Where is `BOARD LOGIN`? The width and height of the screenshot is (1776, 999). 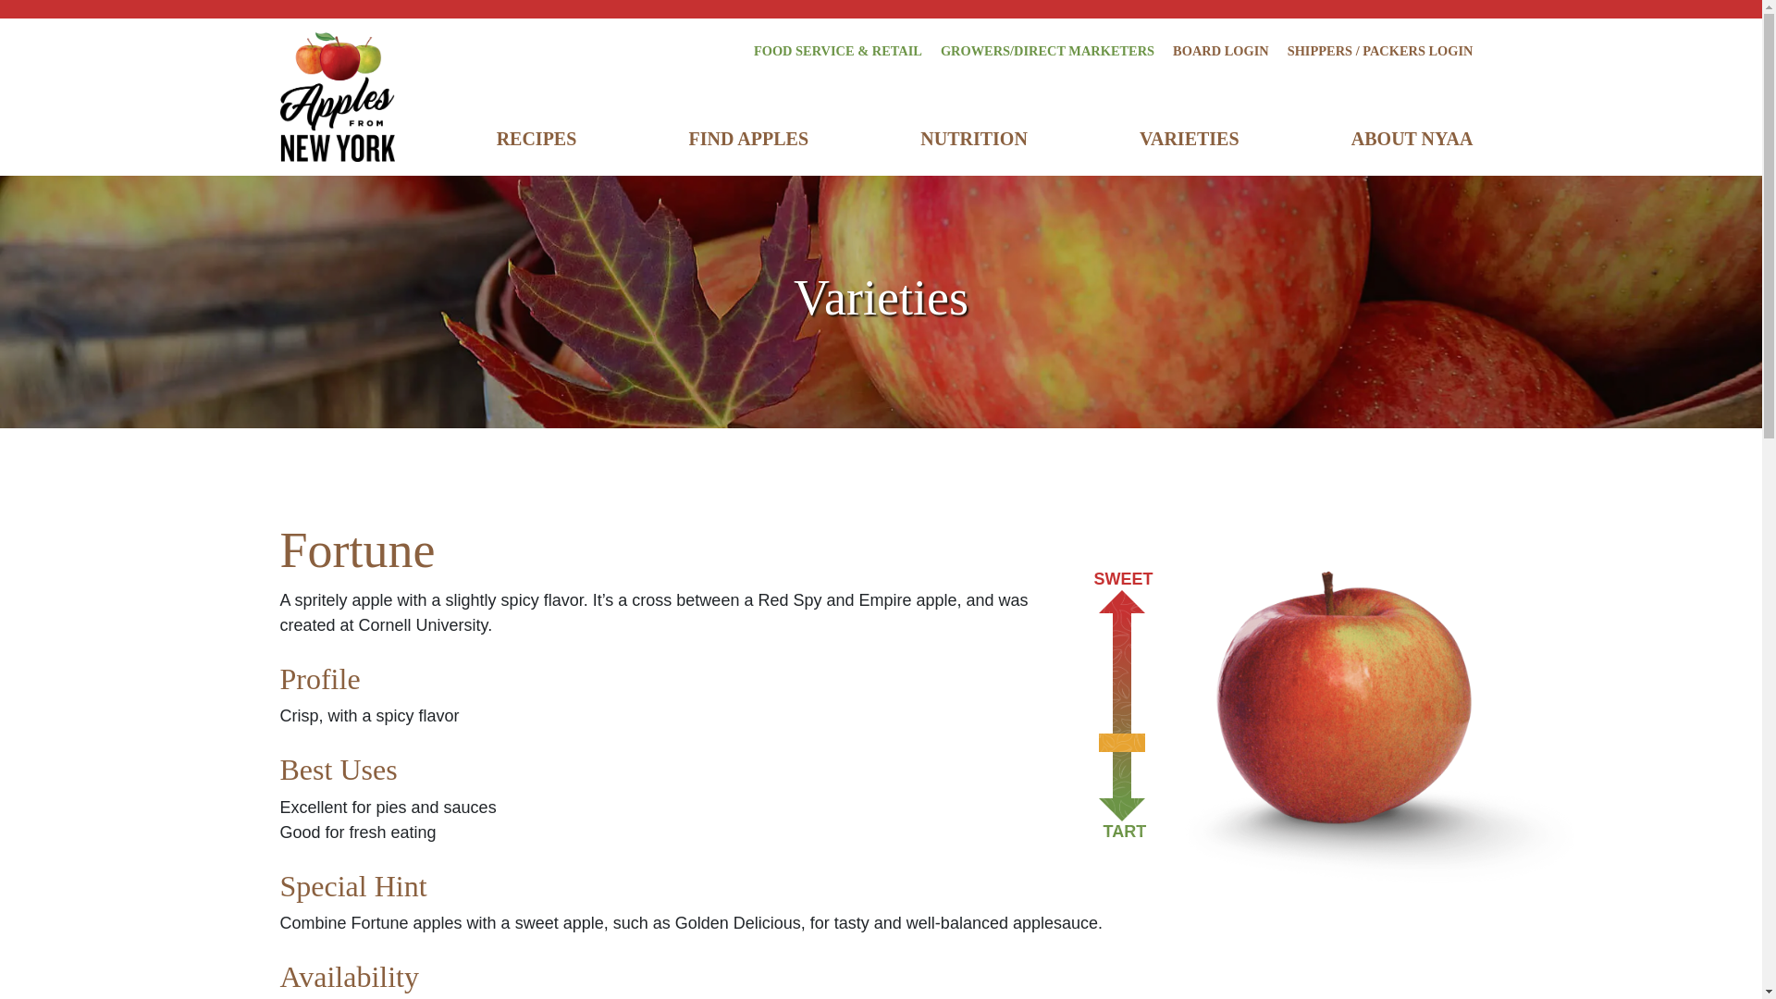
BOARD LOGIN is located at coordinates (1221, 51).